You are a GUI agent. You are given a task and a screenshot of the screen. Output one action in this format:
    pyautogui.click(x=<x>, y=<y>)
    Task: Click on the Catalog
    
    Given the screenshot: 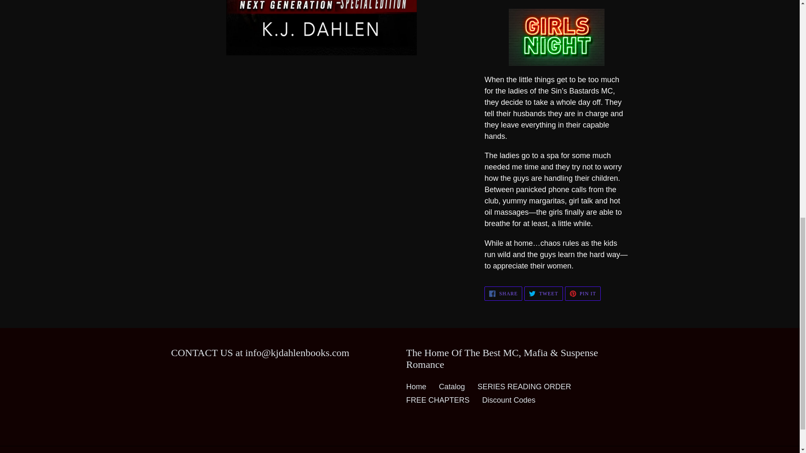 What is the action you would take?
    pyautogui.click(x=543, y=294)
    